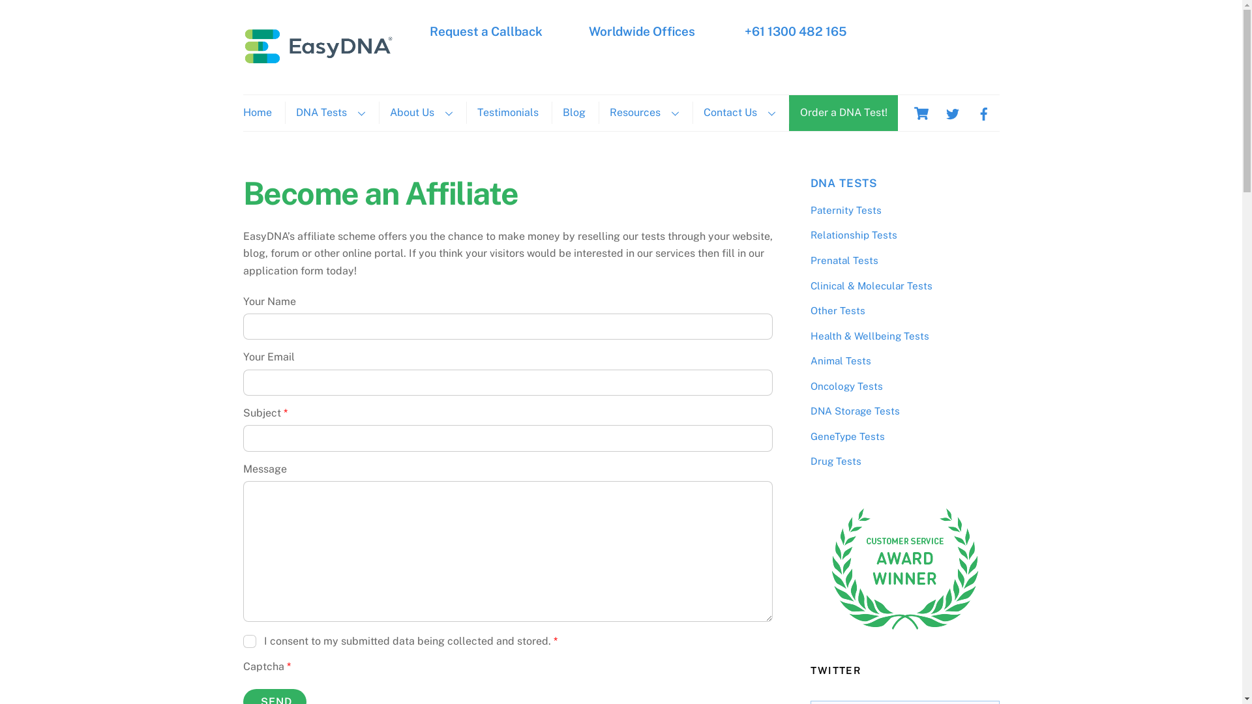 Image resolution: width=1252 pixels, height=704 pixels. What do you see at coordinates (835, 462) in the screenshot?
I see `Drug Tests` at bounding box center [835, 462].